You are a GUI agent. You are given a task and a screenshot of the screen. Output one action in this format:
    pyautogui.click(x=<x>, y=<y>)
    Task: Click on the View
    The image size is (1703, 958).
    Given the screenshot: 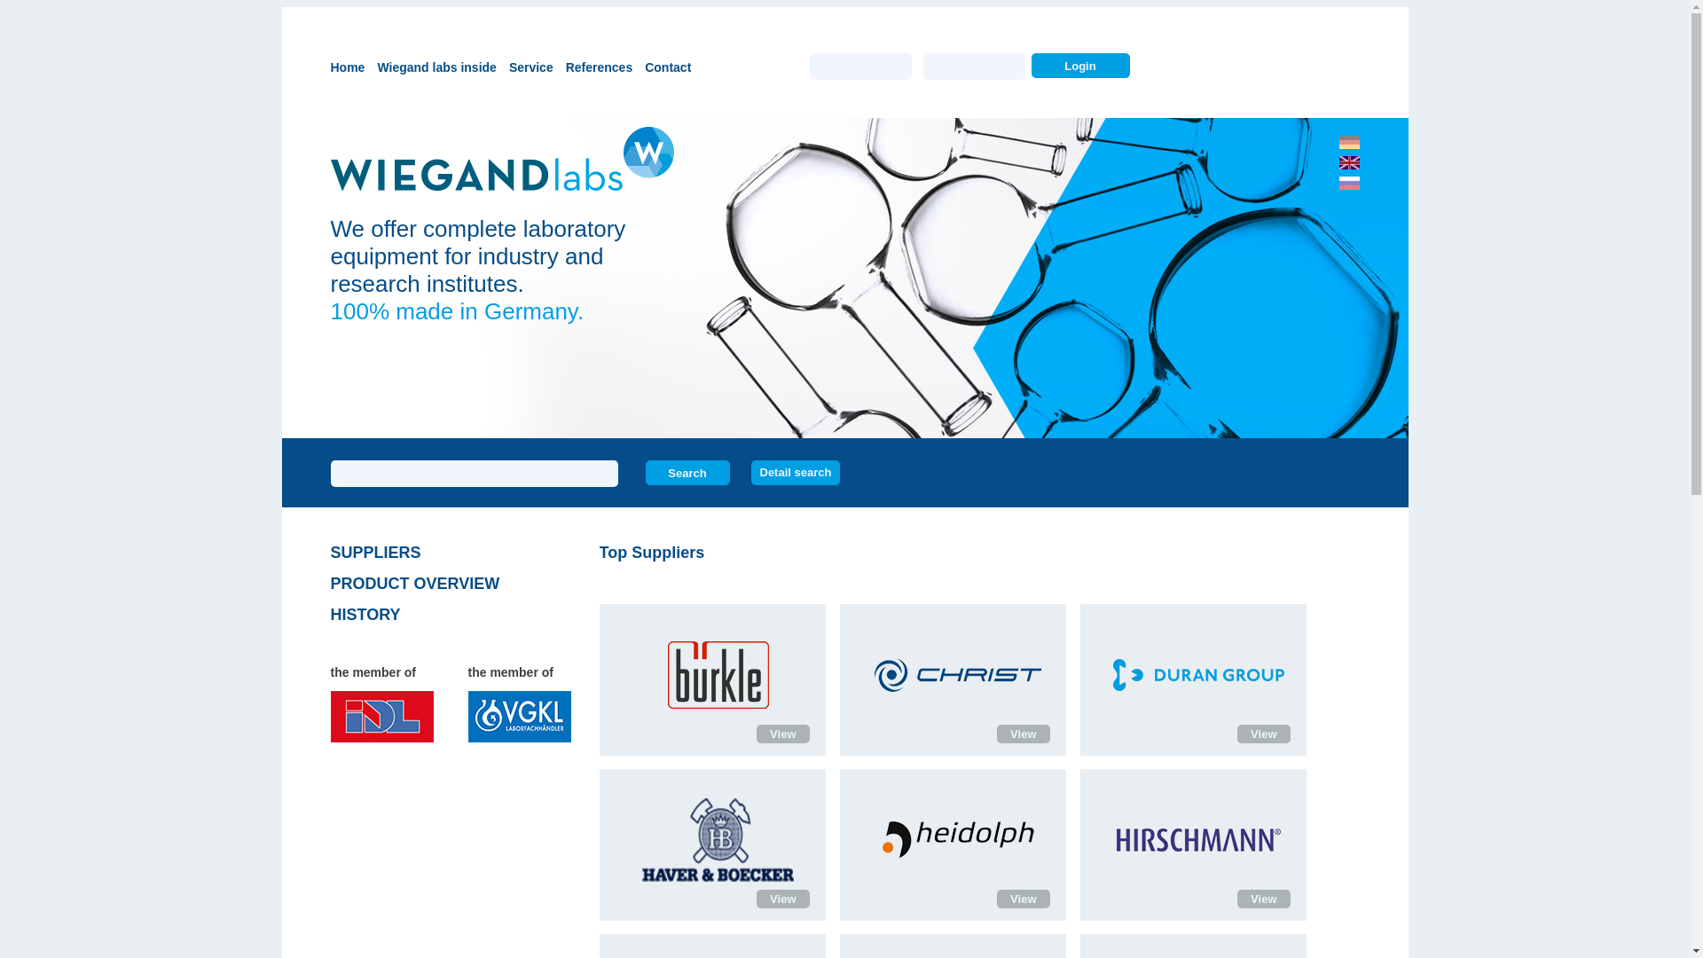 What is the action you would take?
    pyautogui.click(x=782, y=899)
    